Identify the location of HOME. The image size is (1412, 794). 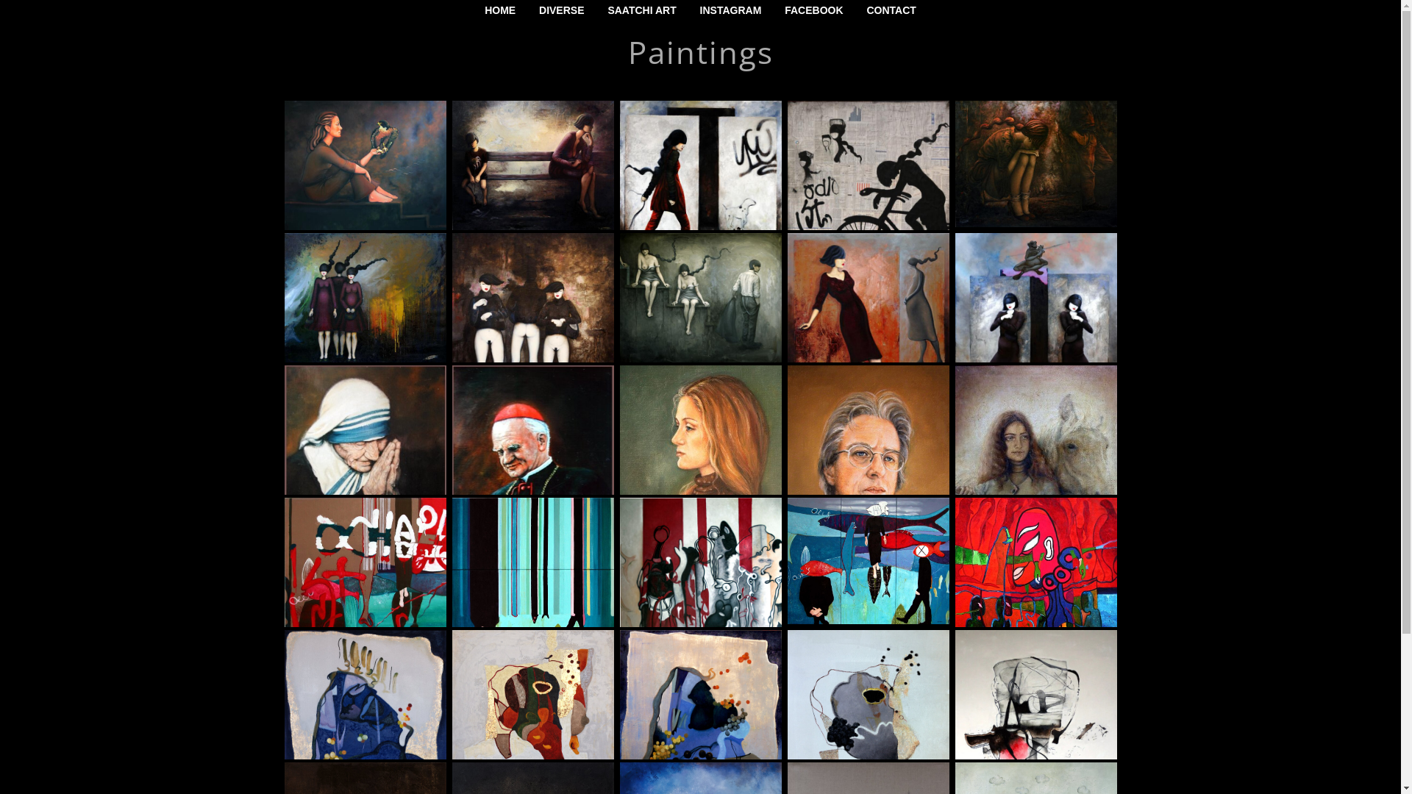
(500, 10).